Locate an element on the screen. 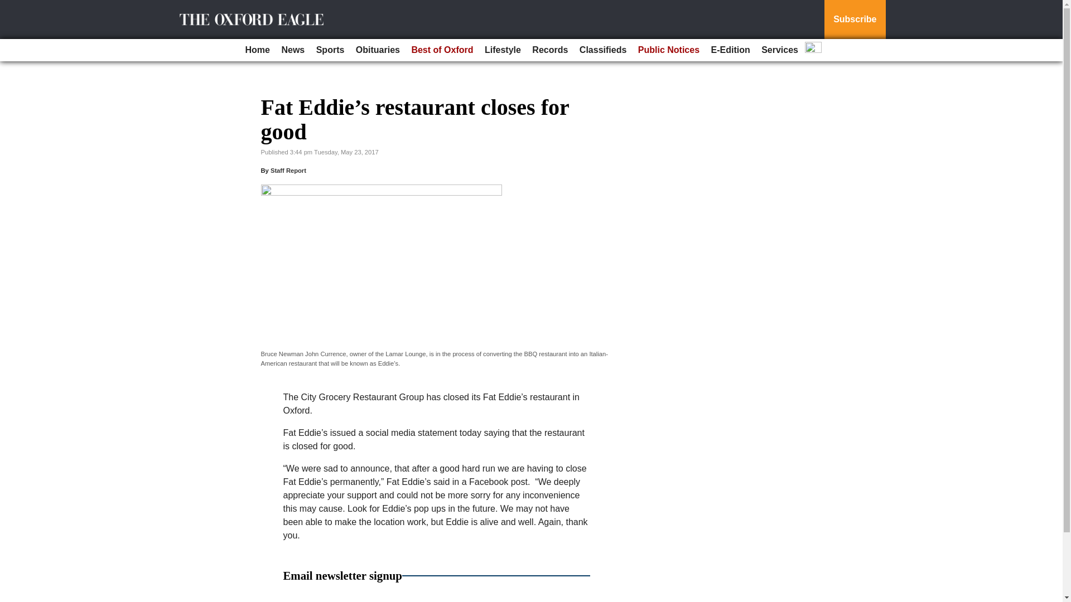  Sports is located at coordinates (330, 50).